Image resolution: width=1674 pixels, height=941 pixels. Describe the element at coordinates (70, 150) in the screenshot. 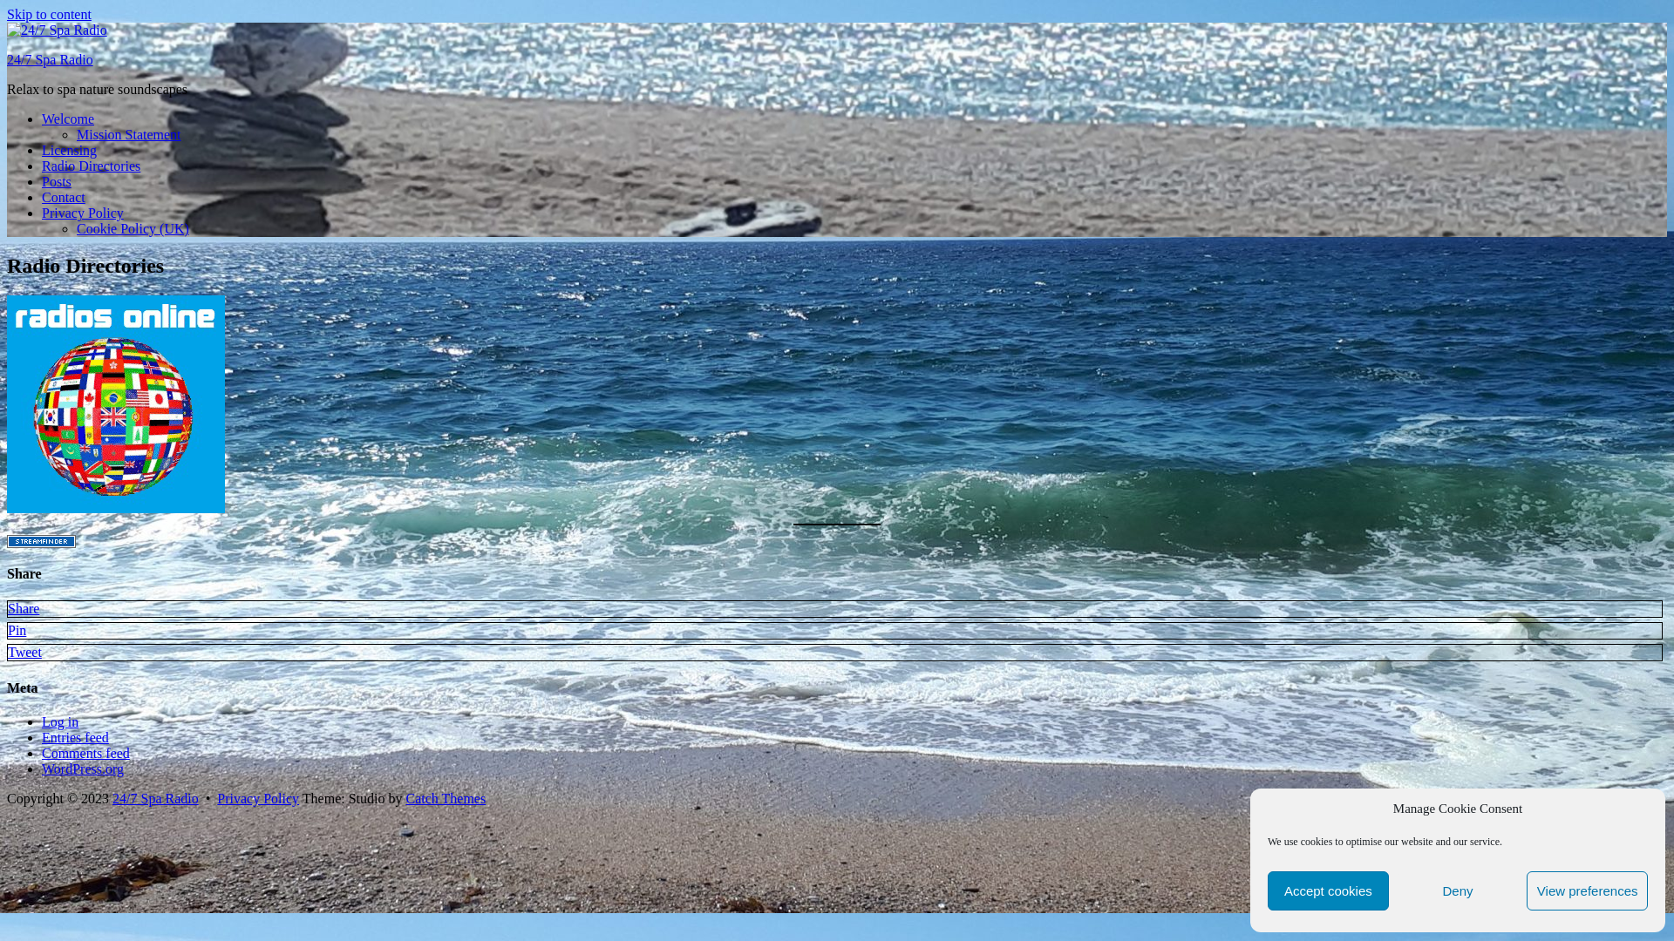

I see `Licensing` at that location.